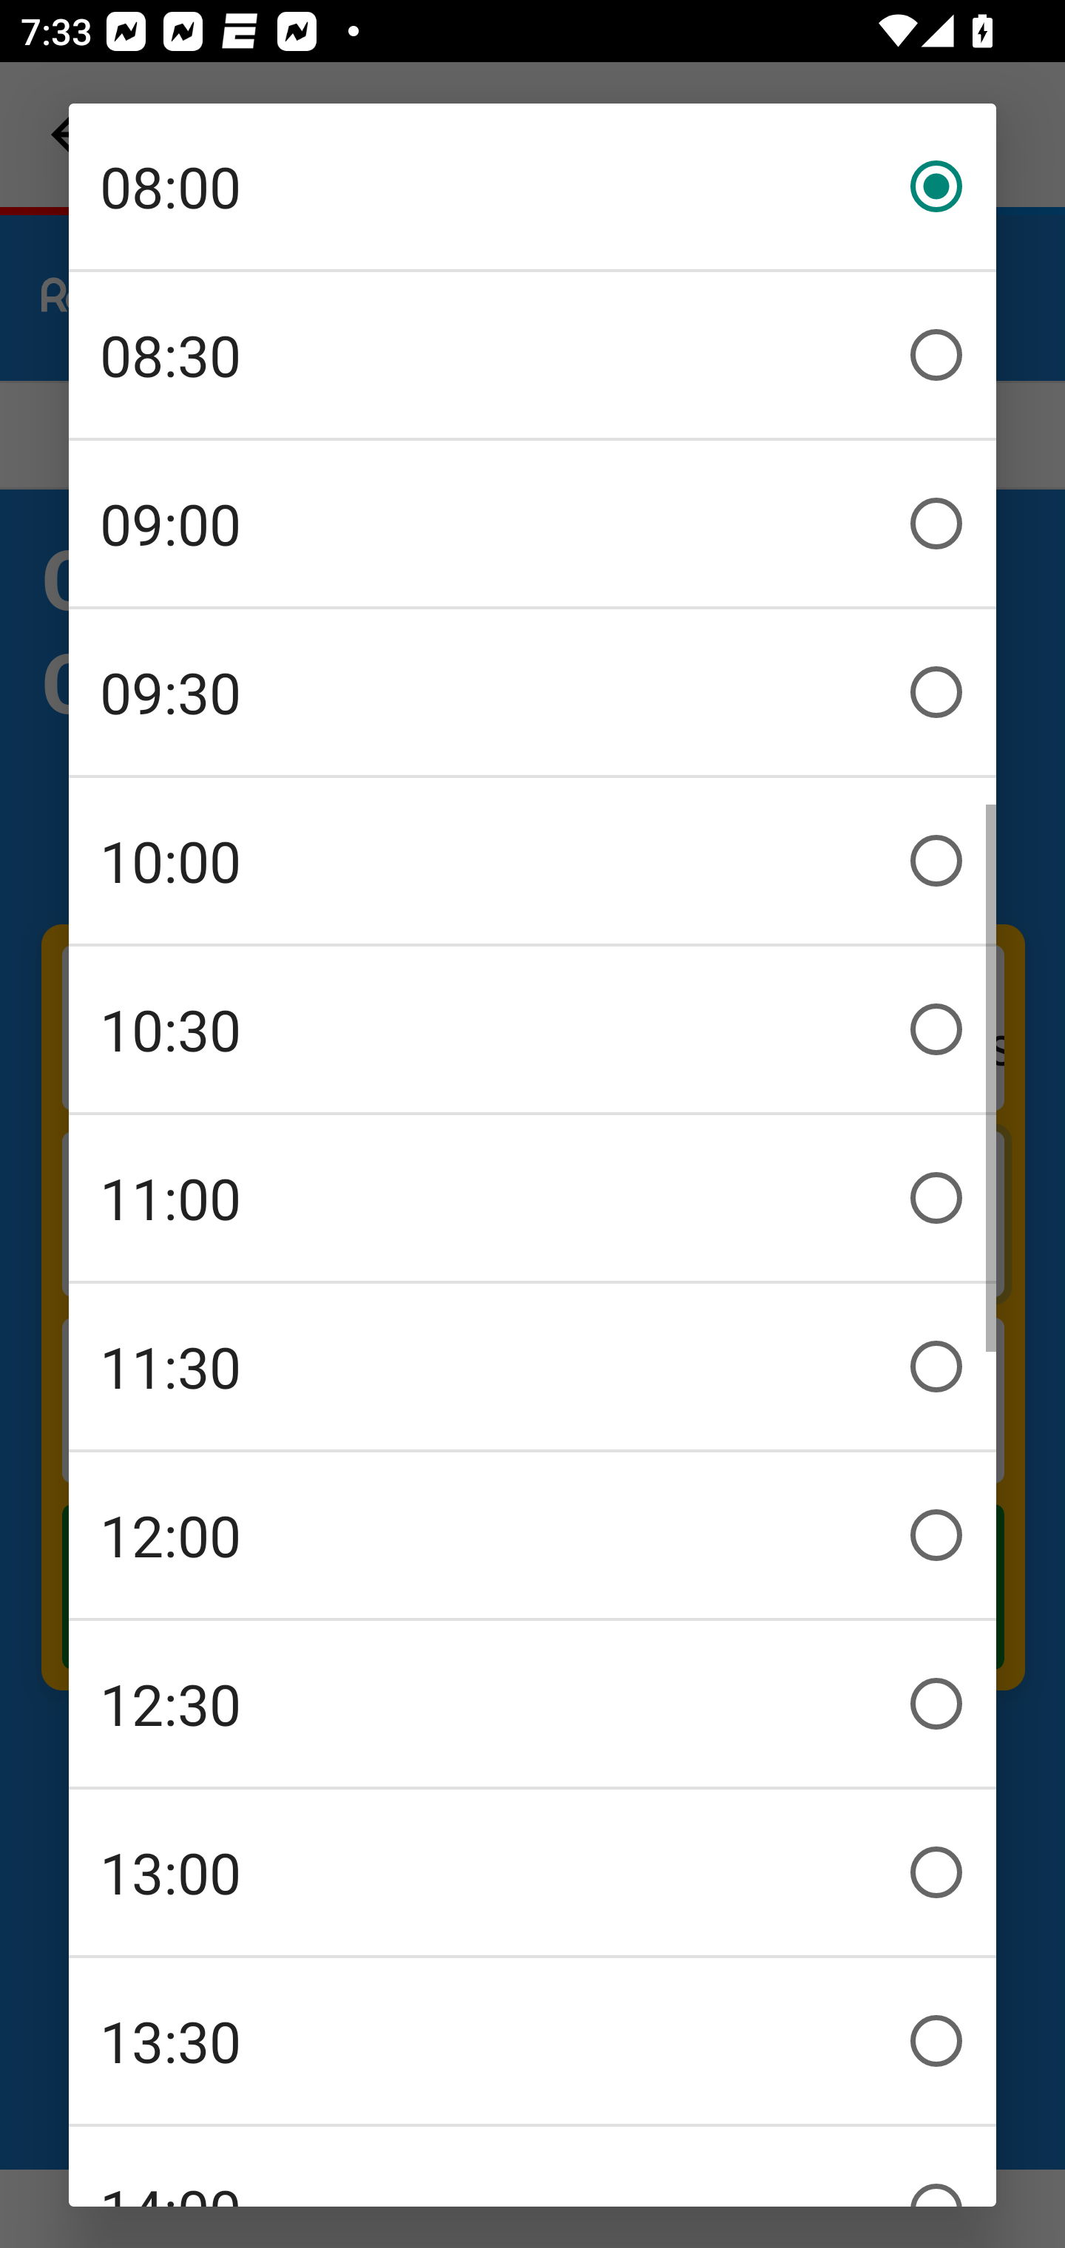  What do you see at coordinates (532, 2041) in the screenshot?
I see `13:30` at bounding box center [532, 2041].